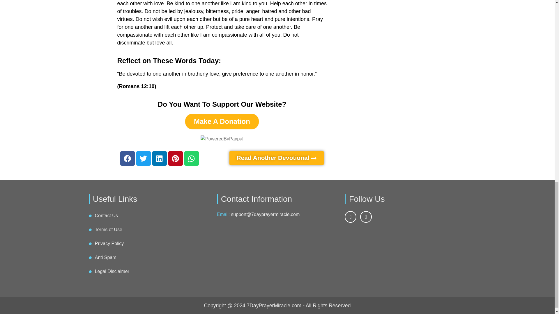 The width and height of the screenshot is (559, 314). I want to click on Anti Spam, so click(105, 257).